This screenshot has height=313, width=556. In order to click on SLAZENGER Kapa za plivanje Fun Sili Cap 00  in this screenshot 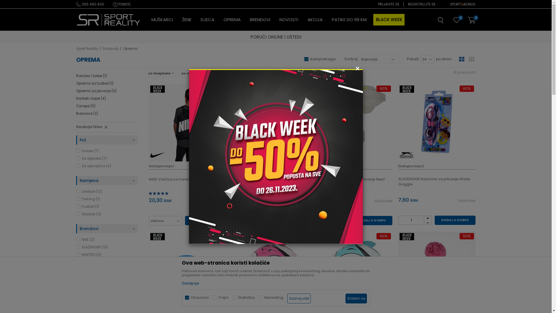, I will do `click(270, 270)`.